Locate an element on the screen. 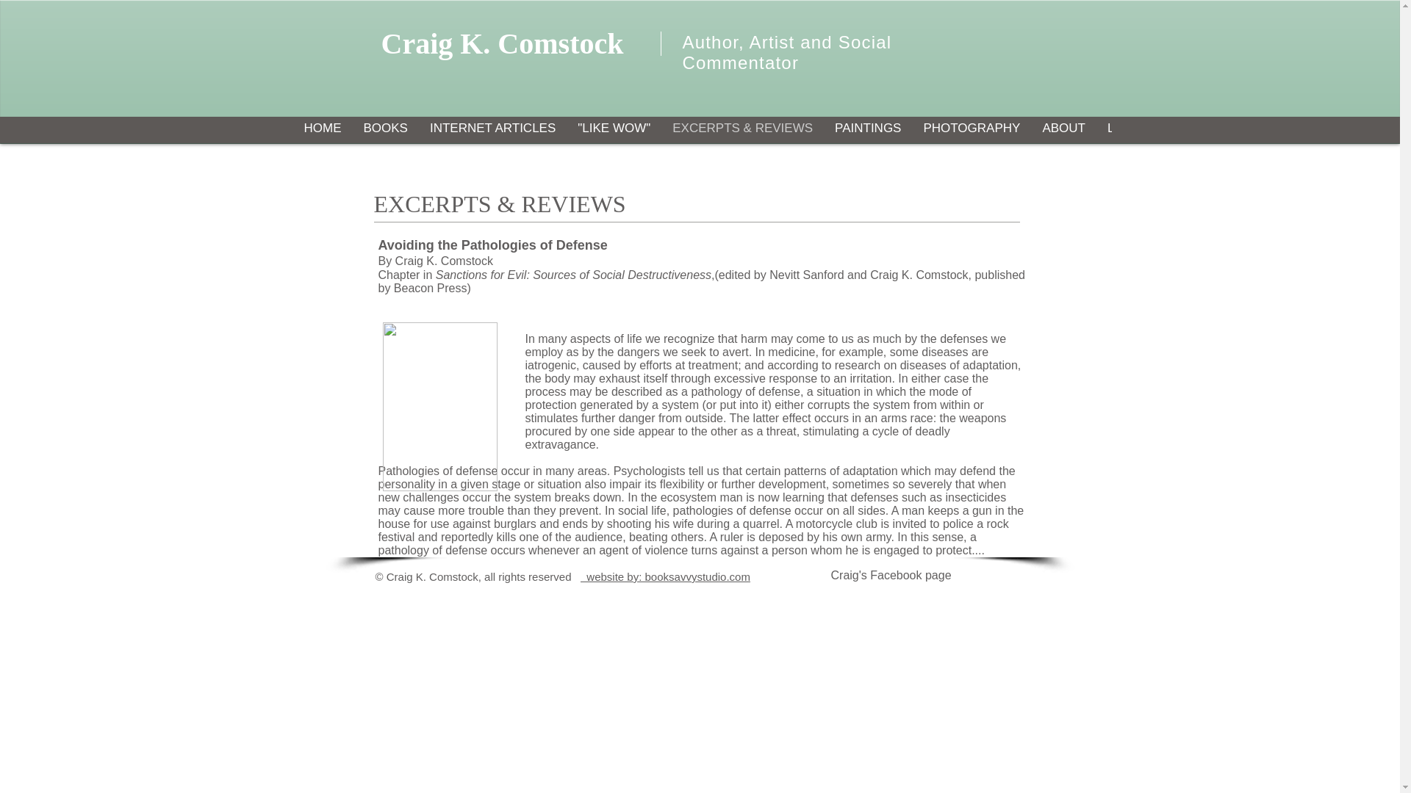 The height and width of the screenshot is (793, 1411). INTERNET ARTICLES is located at coordinates (492, 131).